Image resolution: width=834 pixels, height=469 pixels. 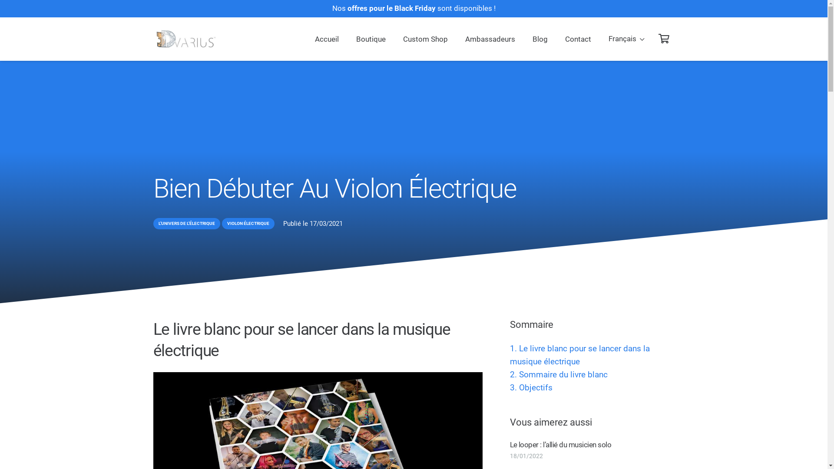 I want to click on offres pour le Black Friday, so click(x=391, y=8).